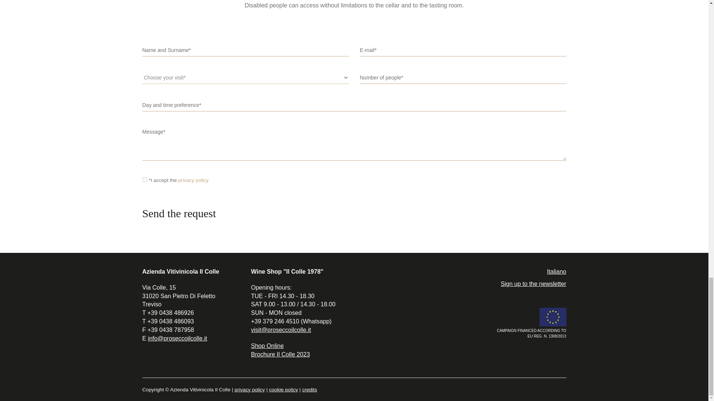  Describe the element at coordinates (553, 317) in the screenshot. I see `euroflag` at that location.